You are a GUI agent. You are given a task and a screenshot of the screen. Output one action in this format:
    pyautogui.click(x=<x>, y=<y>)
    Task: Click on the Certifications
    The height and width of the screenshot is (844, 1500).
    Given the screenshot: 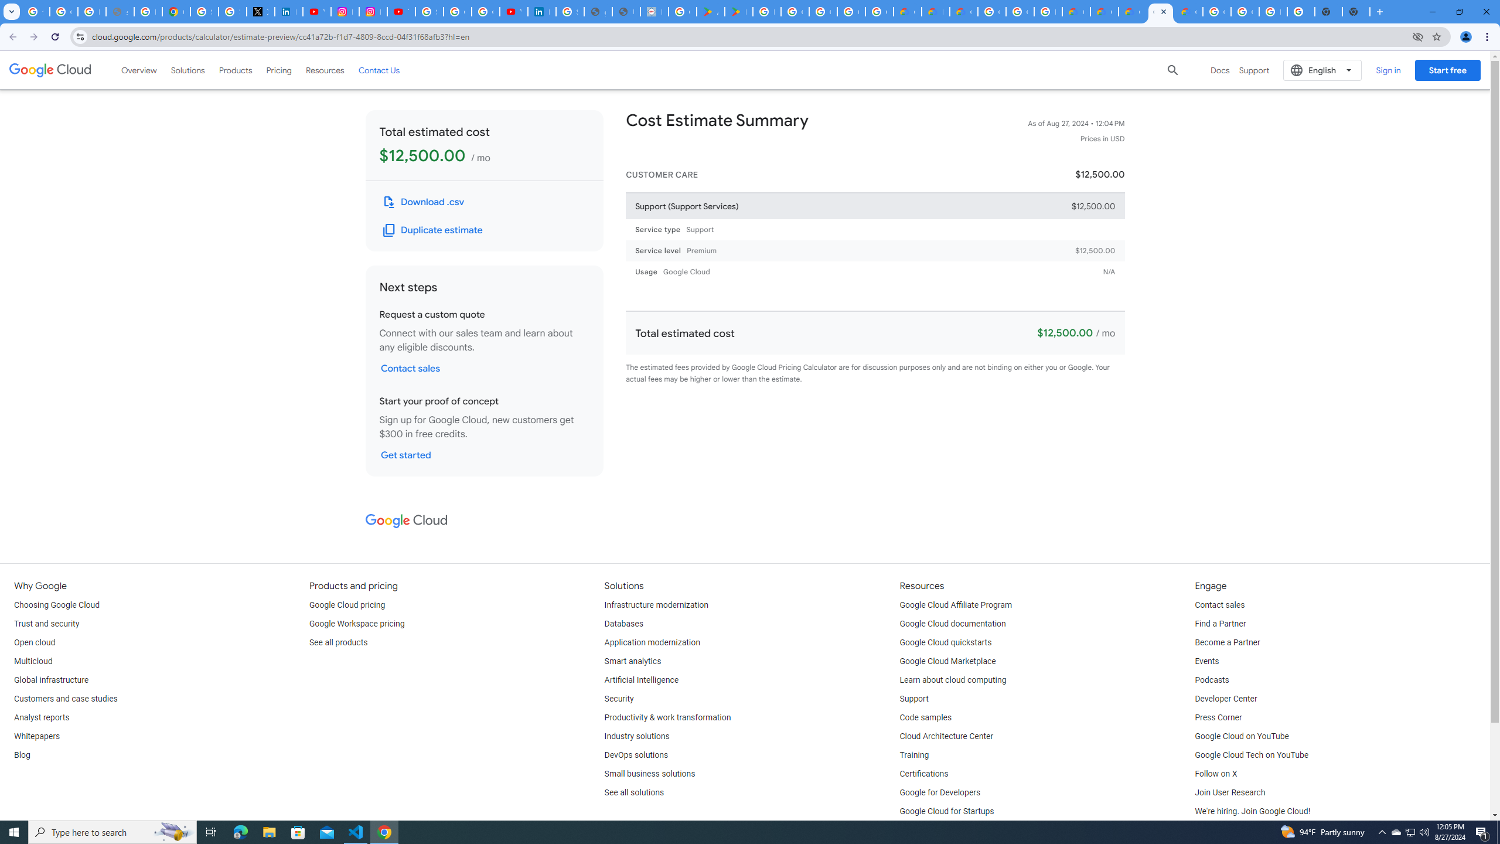 What is the action you would take?
    pyautogui.click(x=923, y=774)
    